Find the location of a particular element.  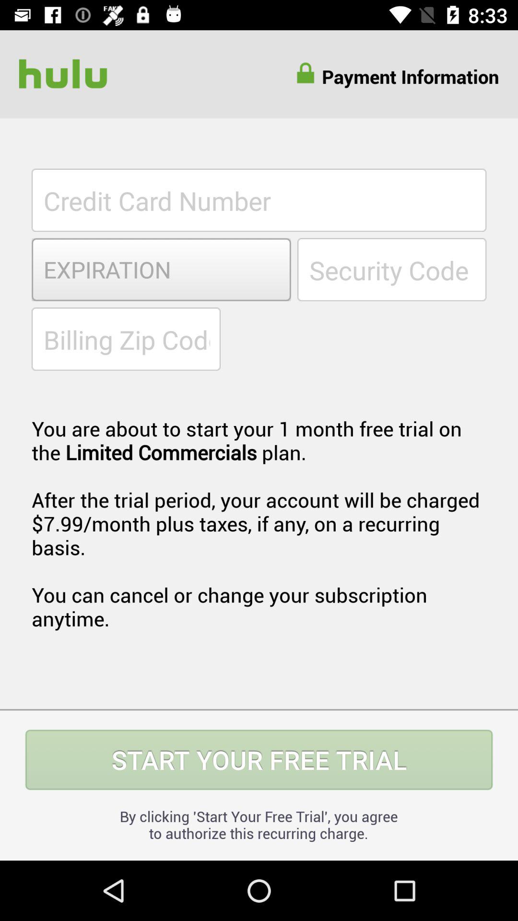

tap the icon above the you are about item is located at coordinates (126, 339).